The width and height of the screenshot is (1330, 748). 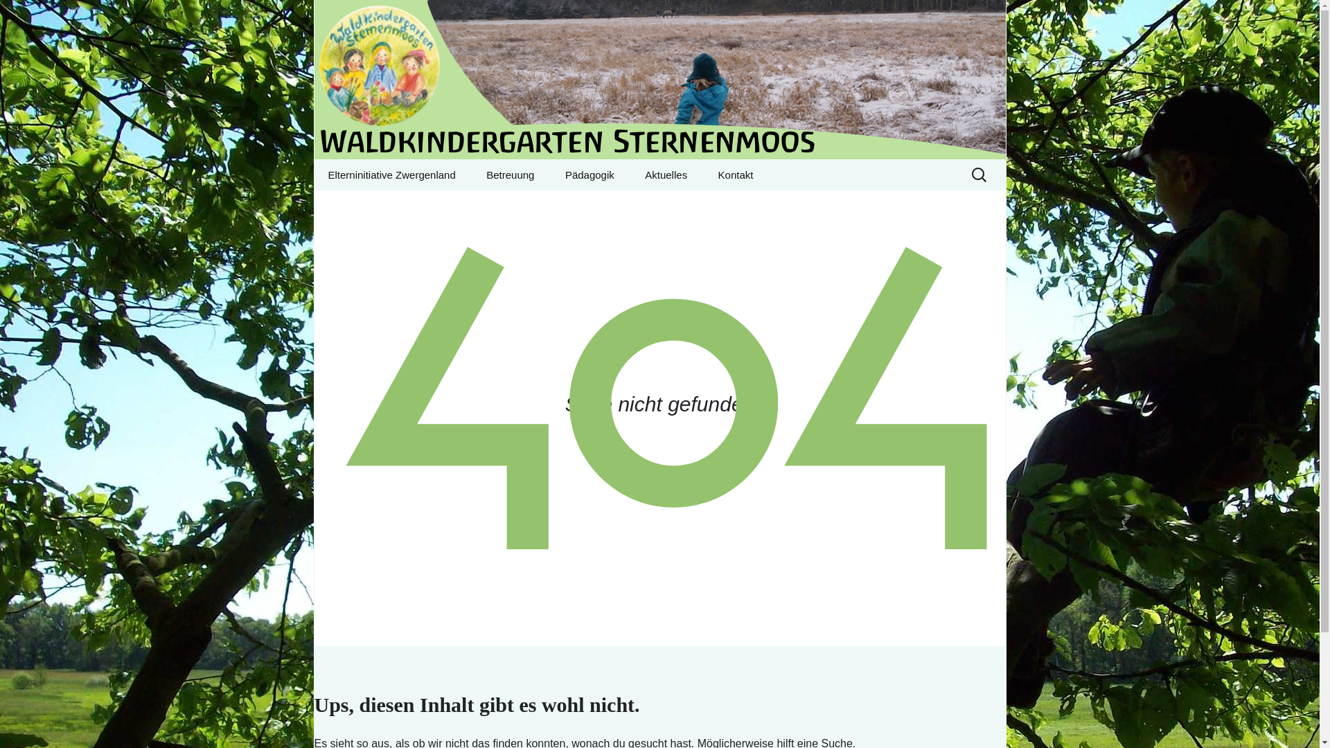 I want to click on Grundlagen, so click(x=659, y=80).